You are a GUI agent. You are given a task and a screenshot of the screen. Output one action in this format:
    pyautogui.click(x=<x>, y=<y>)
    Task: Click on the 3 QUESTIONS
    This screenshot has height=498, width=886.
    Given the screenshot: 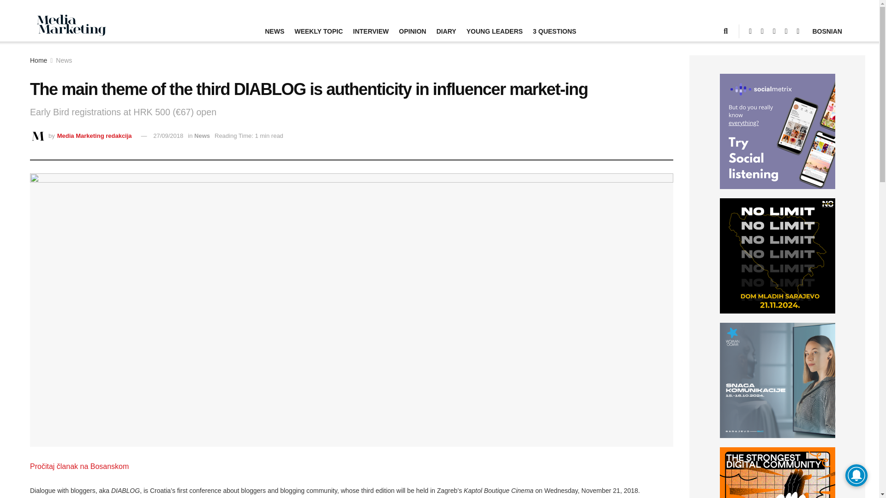 What is the action you would take?
    pyautogui.click(x=555, y=30)
    